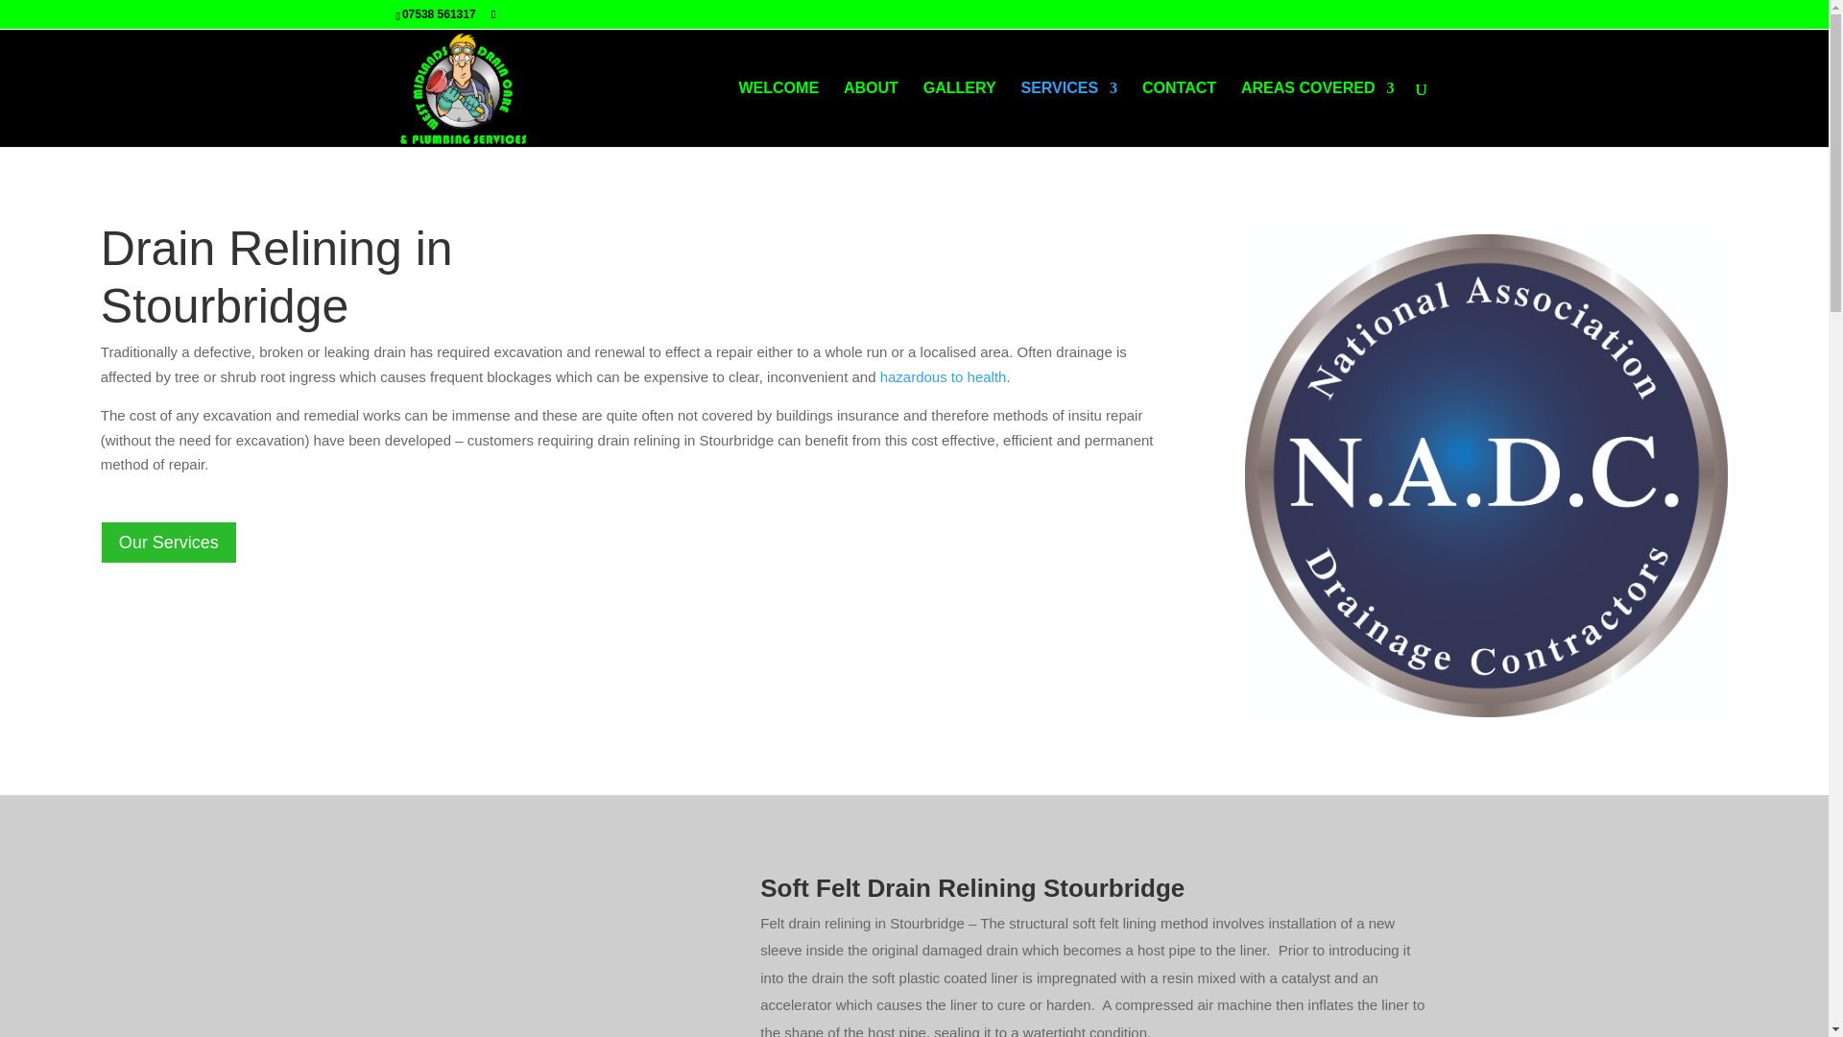 Image resolution: width=1843 pixels, height=1037 pixels. Describe the element at coordinates (960, 114) in the screenshot. I see `GALLERY` at that location.